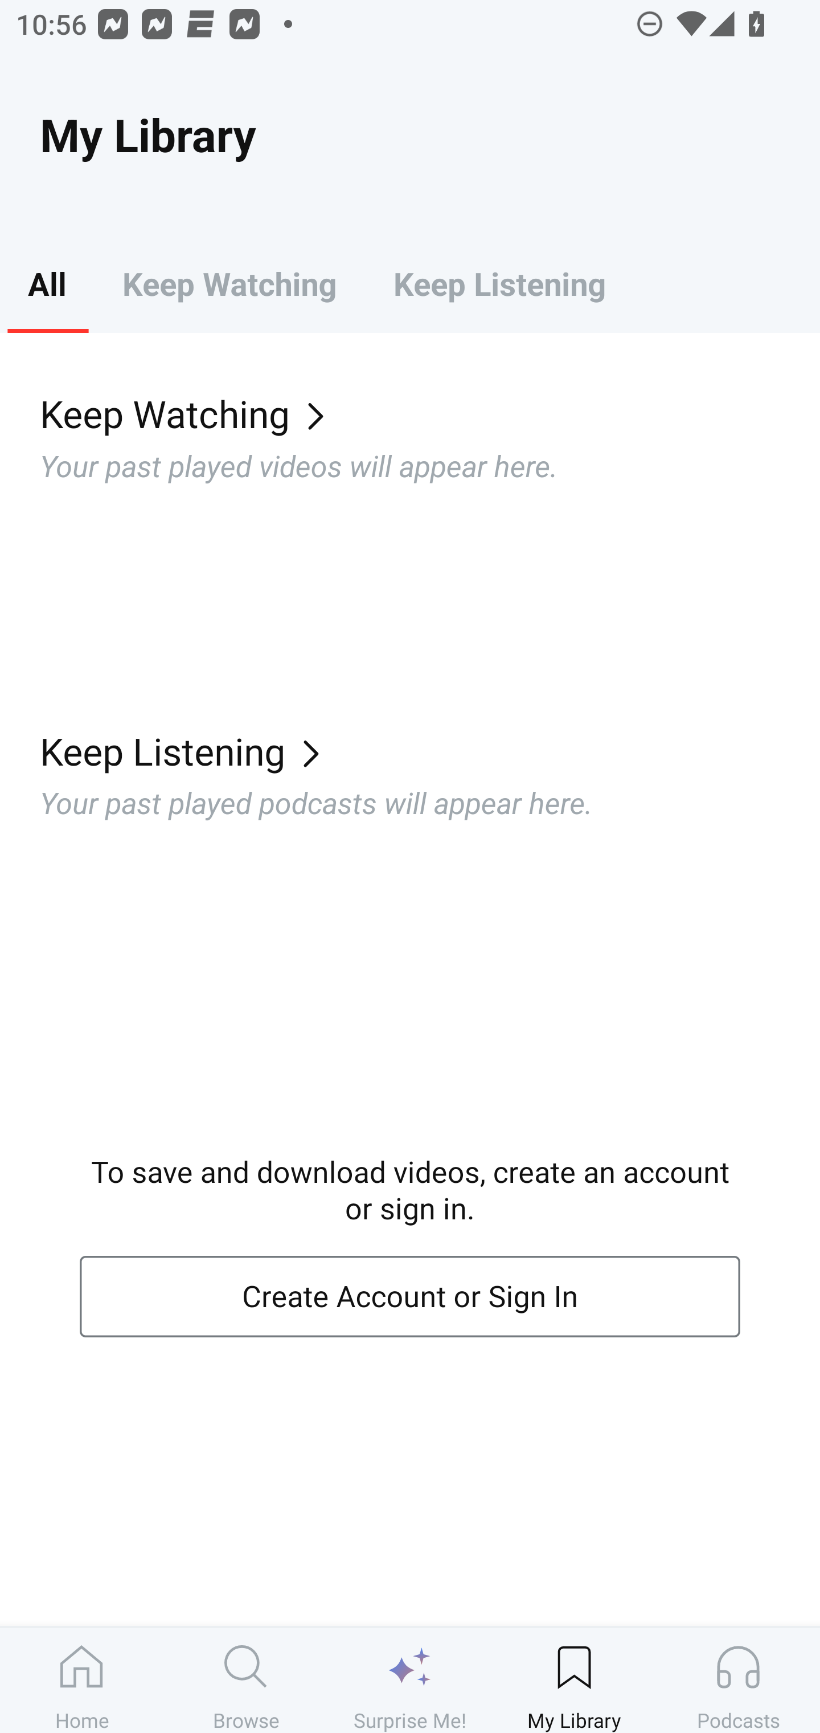 The height and width of the screenshot is (1733, 820). What do you see at coordinates (47, 283) in the screenshot?
I see `All` at bounding box center [47, 283].